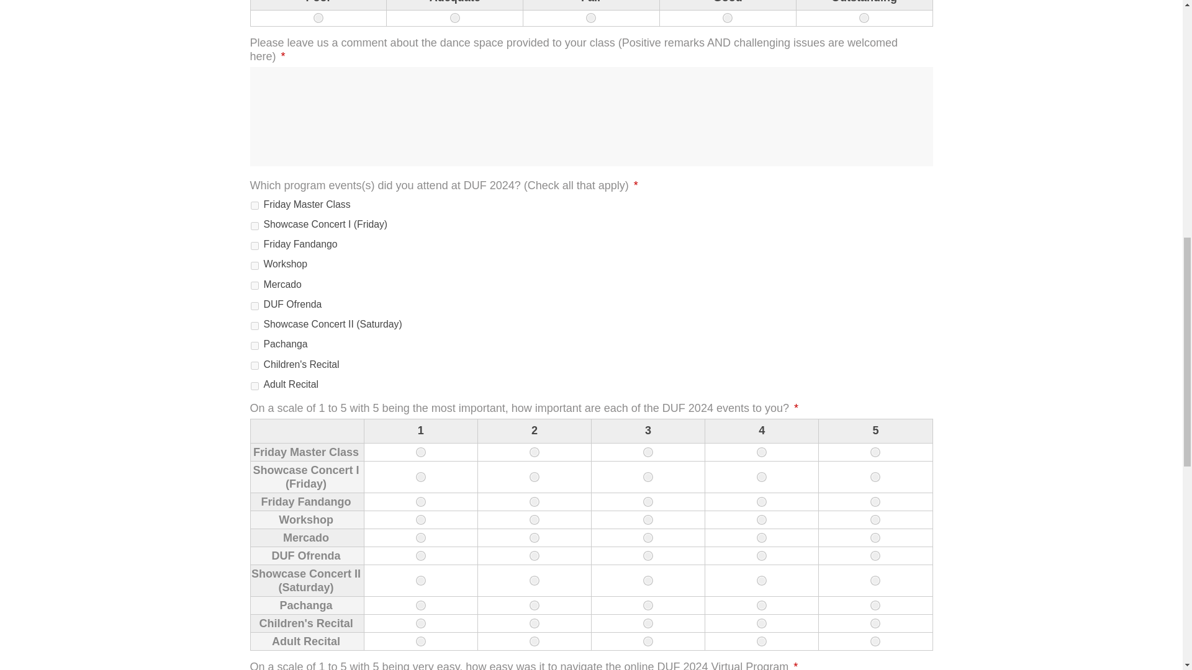  What do you see at coordinates (255, 366) in the screenshot?
I see `Children's Recital` at bounding box center [255, 366].